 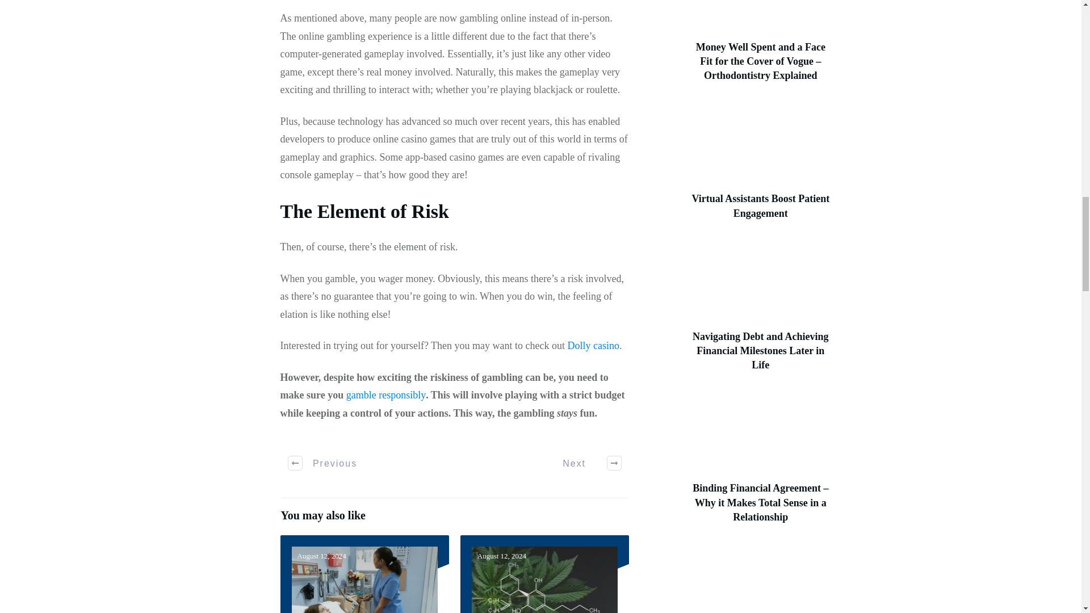 What do you see at coordinates (364, 574) in the screenshot?
I see `Enhancing Patient Monitoring with Advanced DAQ Systems` at bounding box center [364, 574].